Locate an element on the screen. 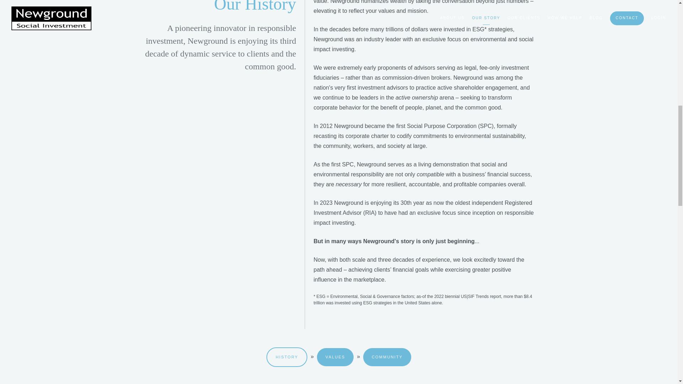 This screenshot has height=384, width=683. COMMUNITY is located at coordinates (387, 357).